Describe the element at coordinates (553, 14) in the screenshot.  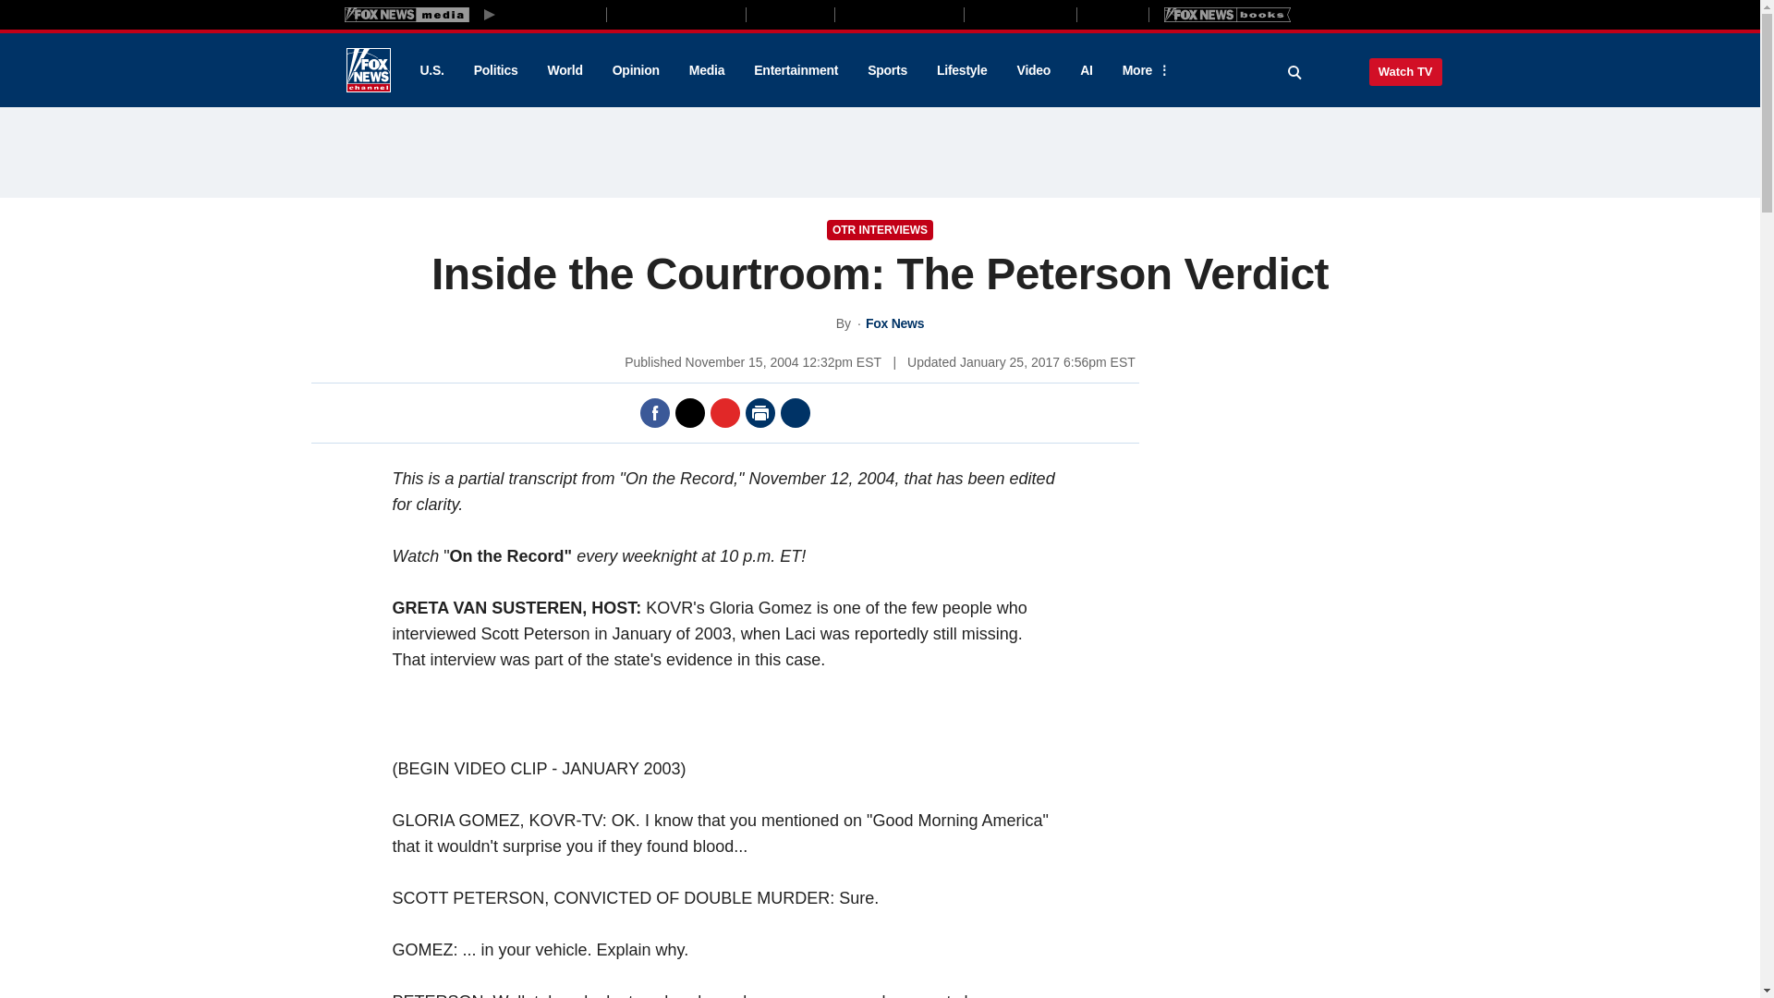
I see `Fox News Media` at that location.